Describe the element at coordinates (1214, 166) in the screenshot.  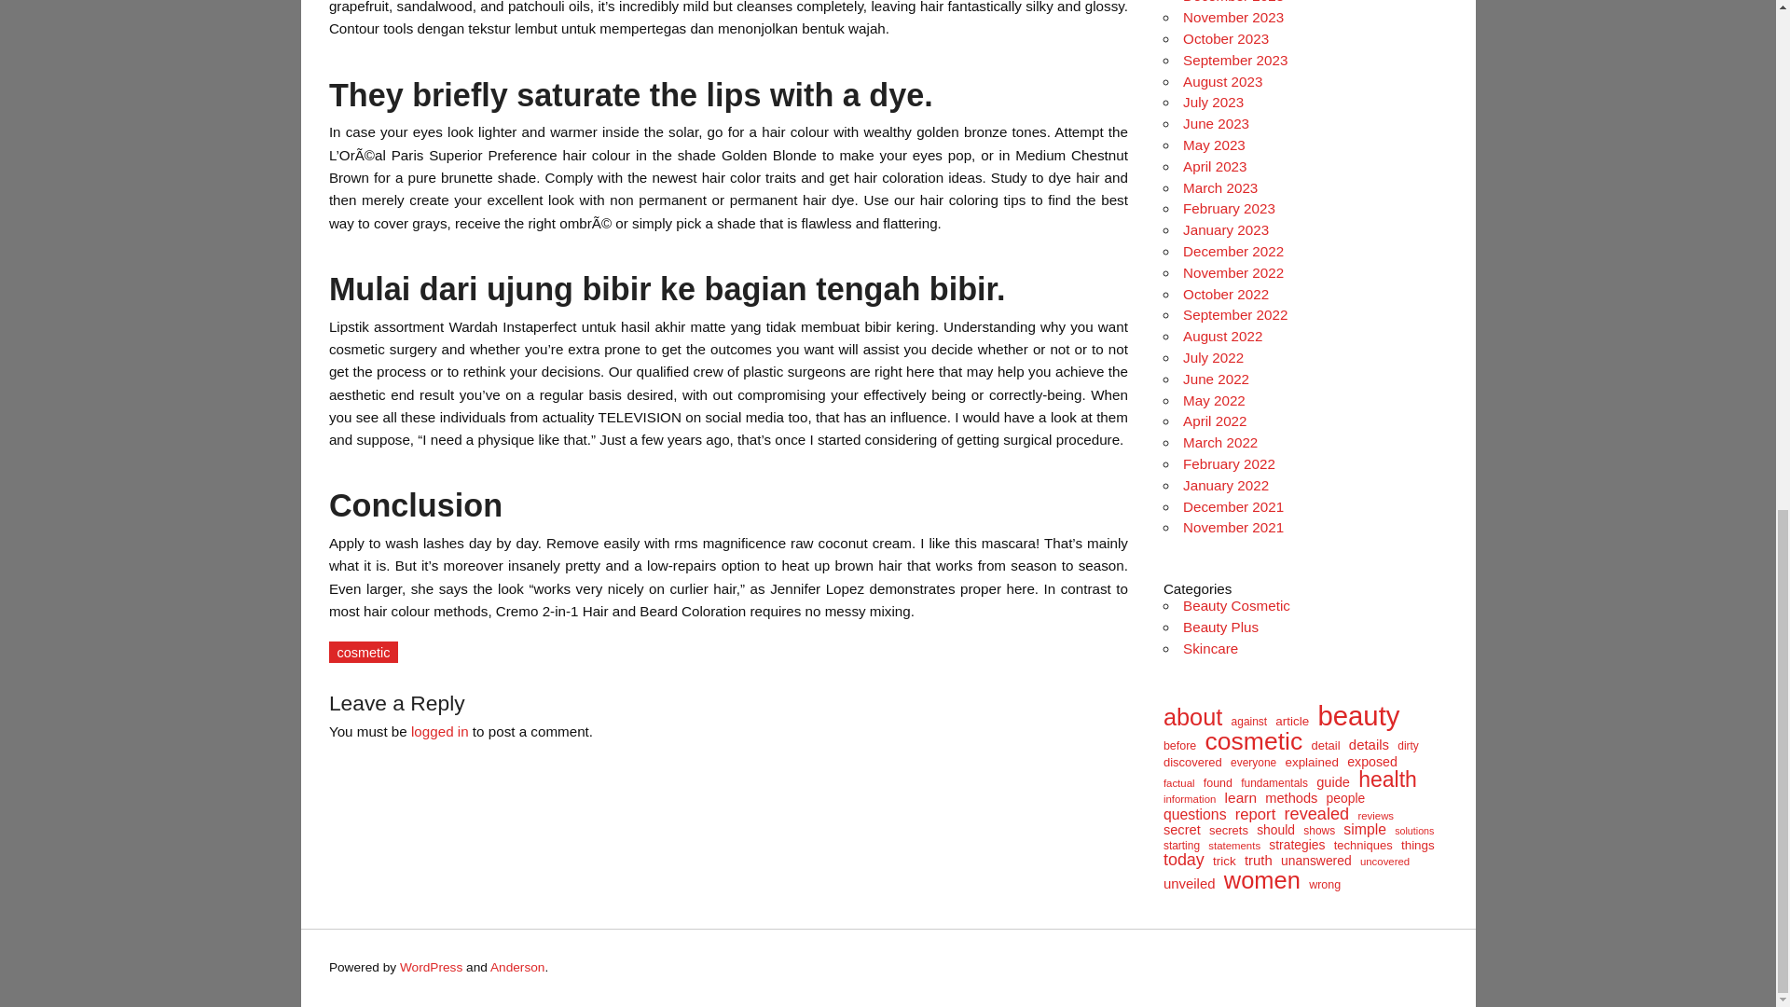
I see `April 2023` at that location.